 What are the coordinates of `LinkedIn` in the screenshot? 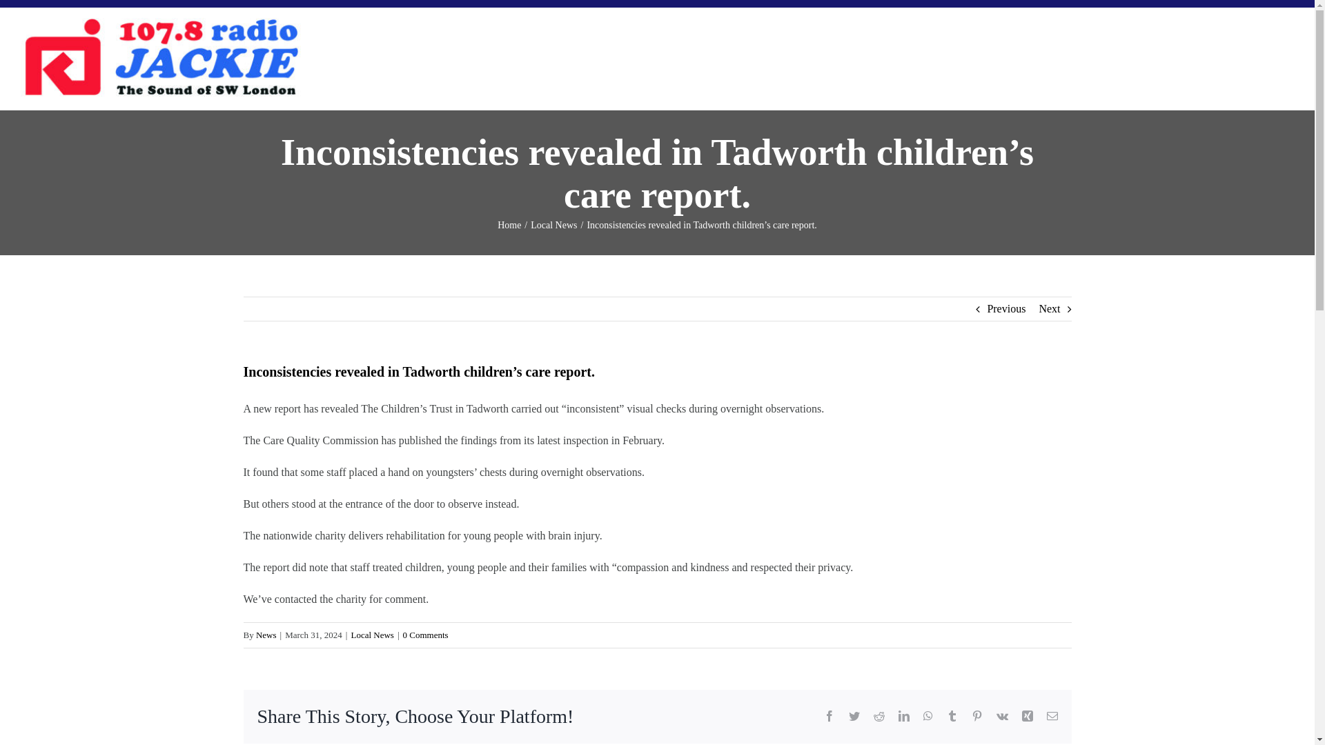 It's located at (903, 716).